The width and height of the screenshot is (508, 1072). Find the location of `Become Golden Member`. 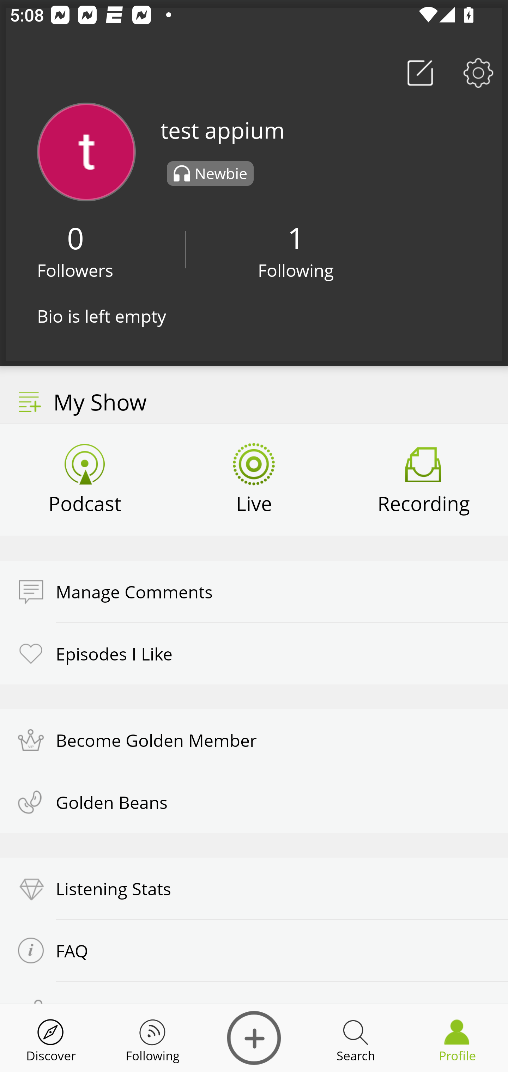

Become Golden Member is located at coordinates (254, 740).